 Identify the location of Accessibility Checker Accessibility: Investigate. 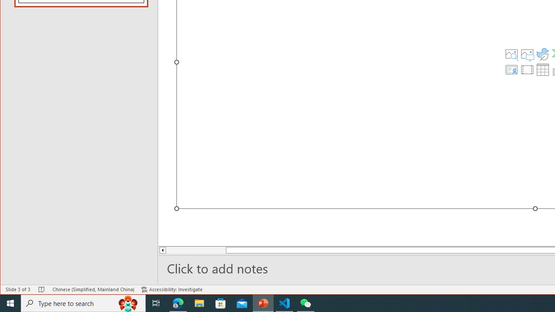
(172, 289).